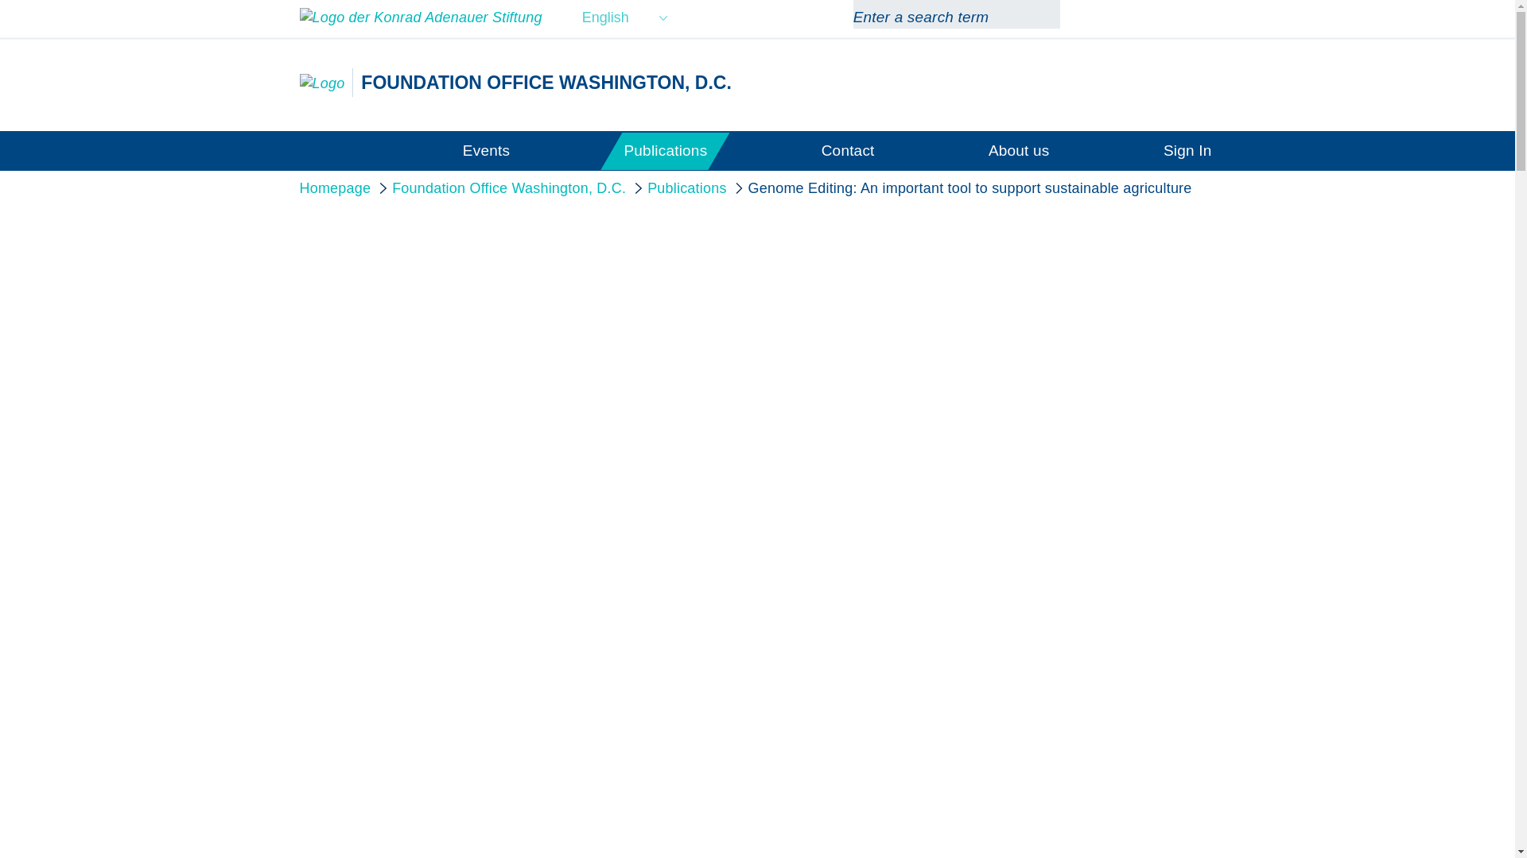 This screenshot has height=858, width=1527. What do you see at coordinates (1019, 149) in the screenshot?
I see `About us` at bounding box center [1019, 149].